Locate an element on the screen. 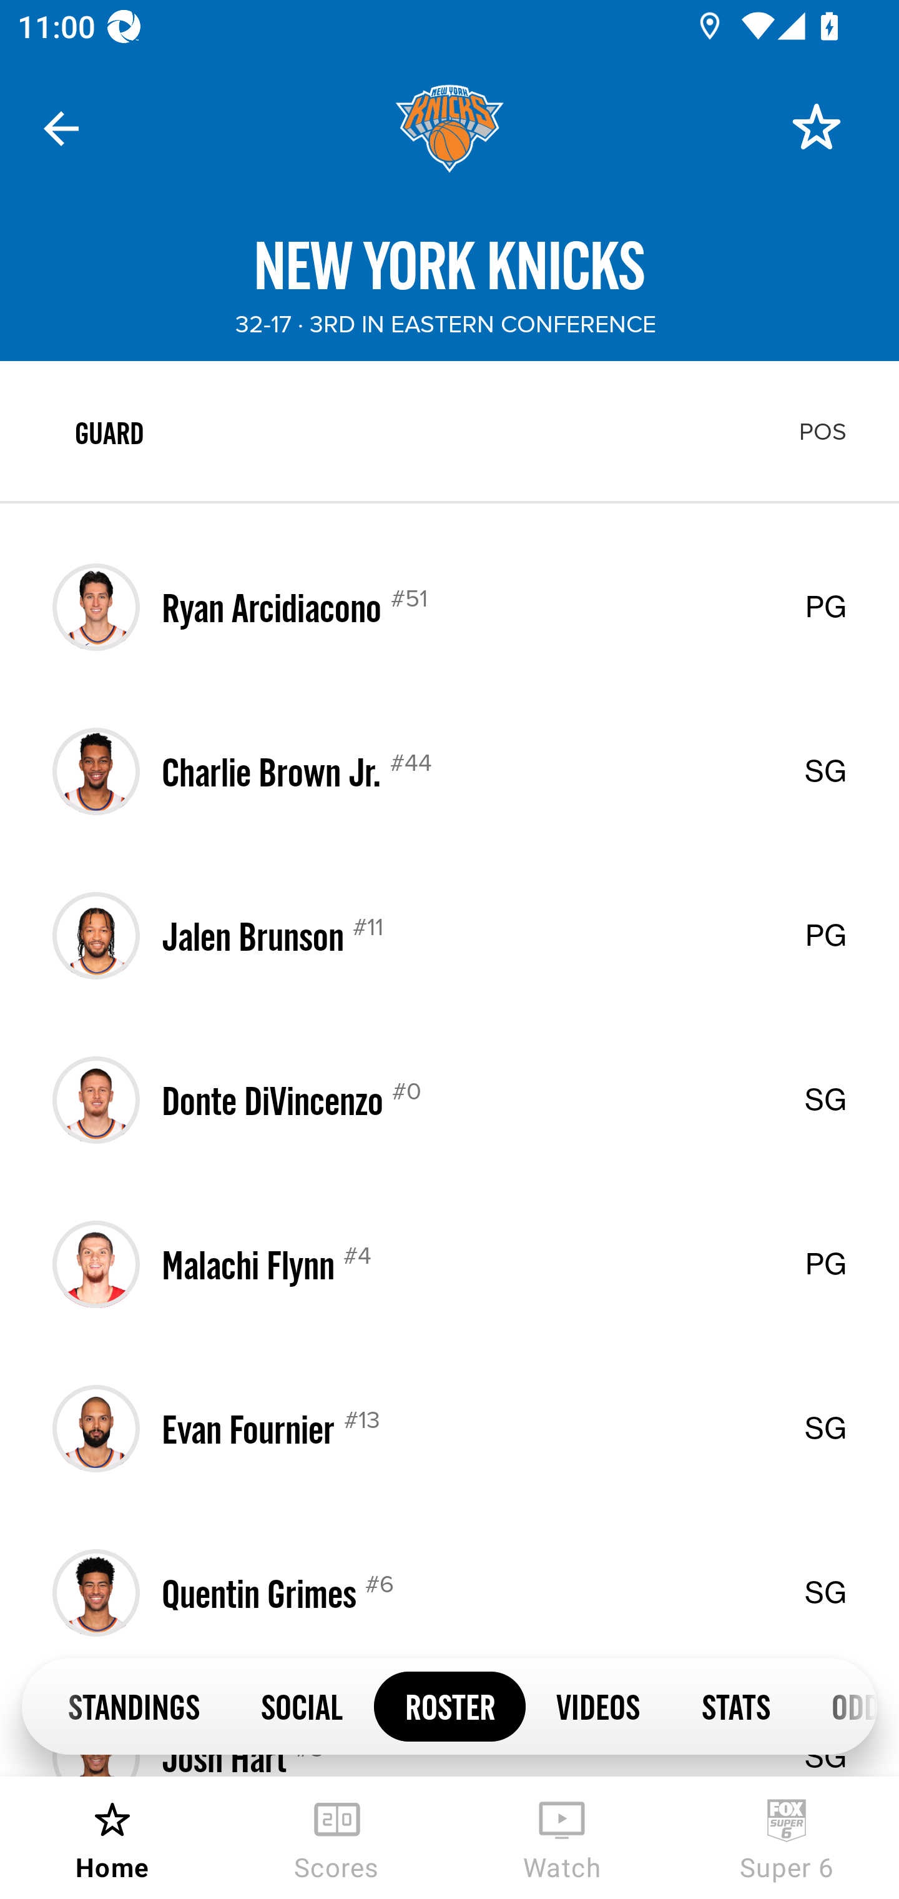  Navigate up is located at coordinates (61, 129).